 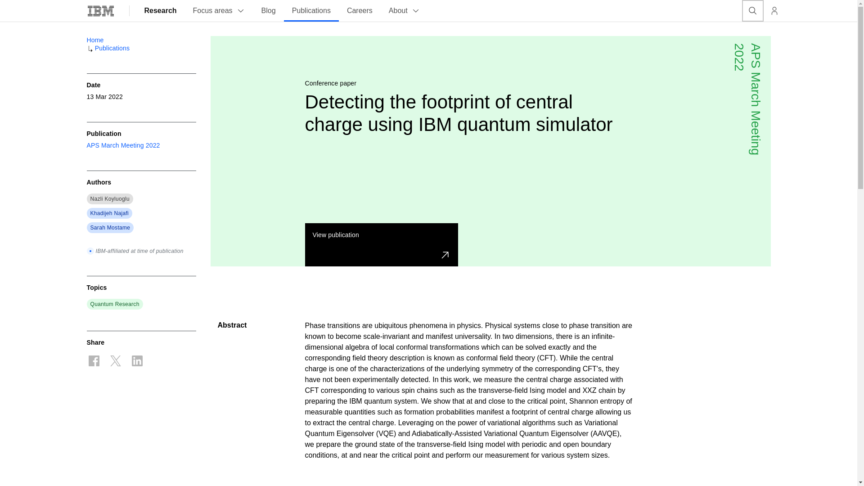 What do you see at coordinates (110, 199) in the screenshot?
I see `Nazli Koyluoglu` at bounding box center [110, 199].